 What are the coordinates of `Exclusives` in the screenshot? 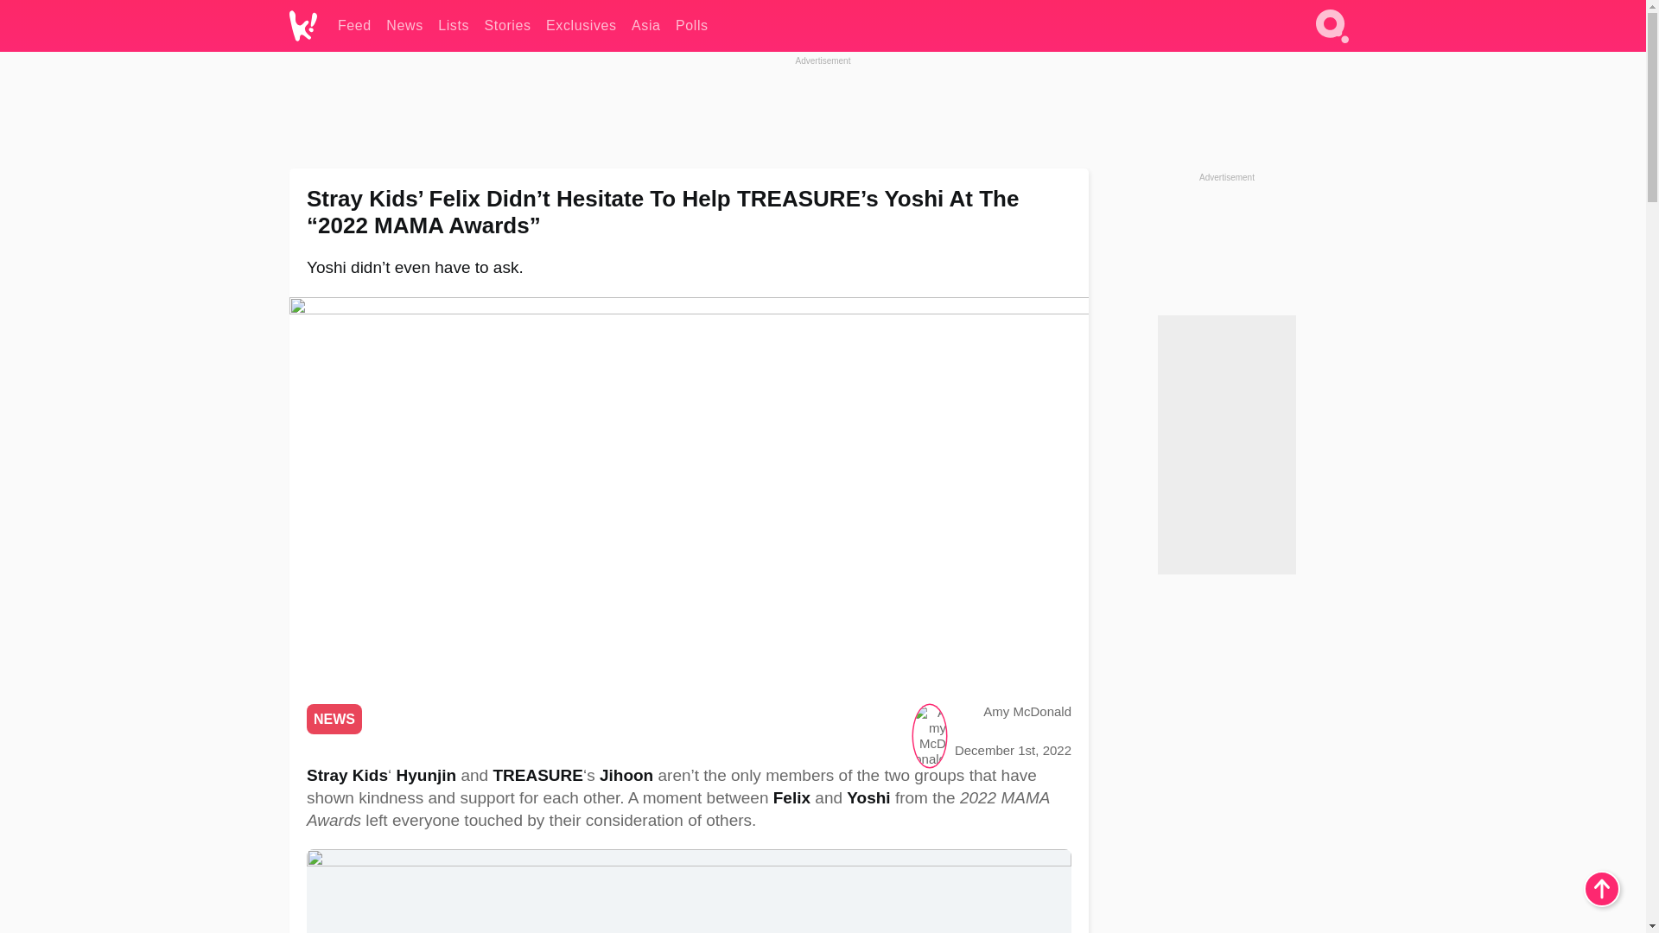 It's located at (581, 26).